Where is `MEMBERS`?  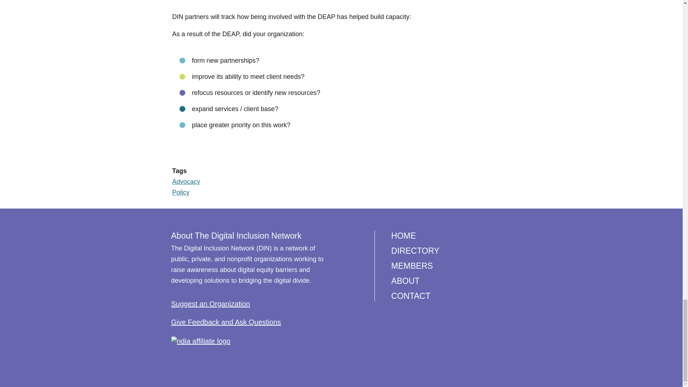
MEMBERS is located at coordinates (412, 266).